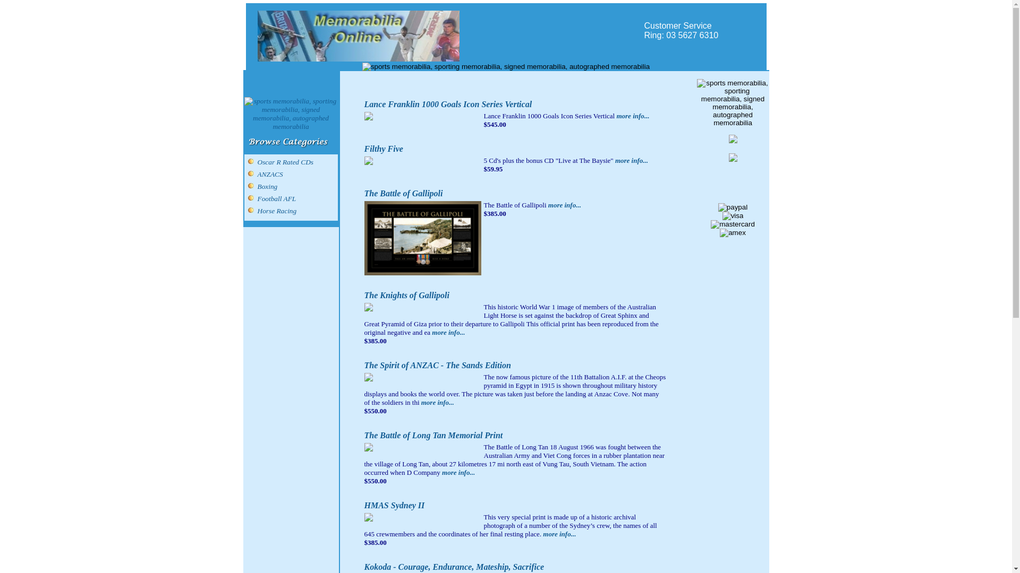 The height and width of the screenshot is (573, 1020). I want to click on more info..., so click(632, 117).